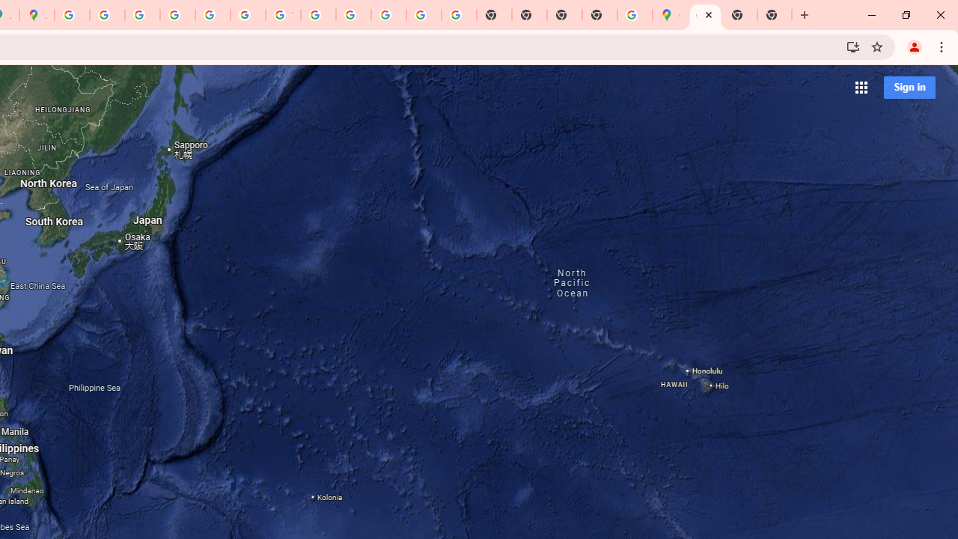 The width and height of the screenshot is (958, 539). What do you see at coordinates (853, 46) in the screenshot?
I see `Install Google Maps` at bounding box center [853, 46].